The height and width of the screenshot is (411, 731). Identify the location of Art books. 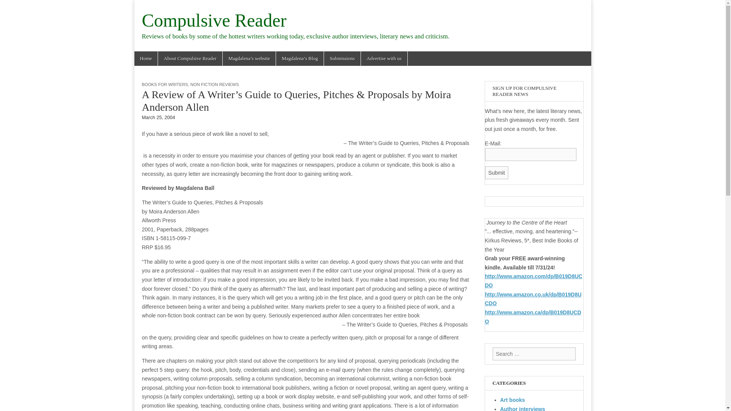
(512, 400).